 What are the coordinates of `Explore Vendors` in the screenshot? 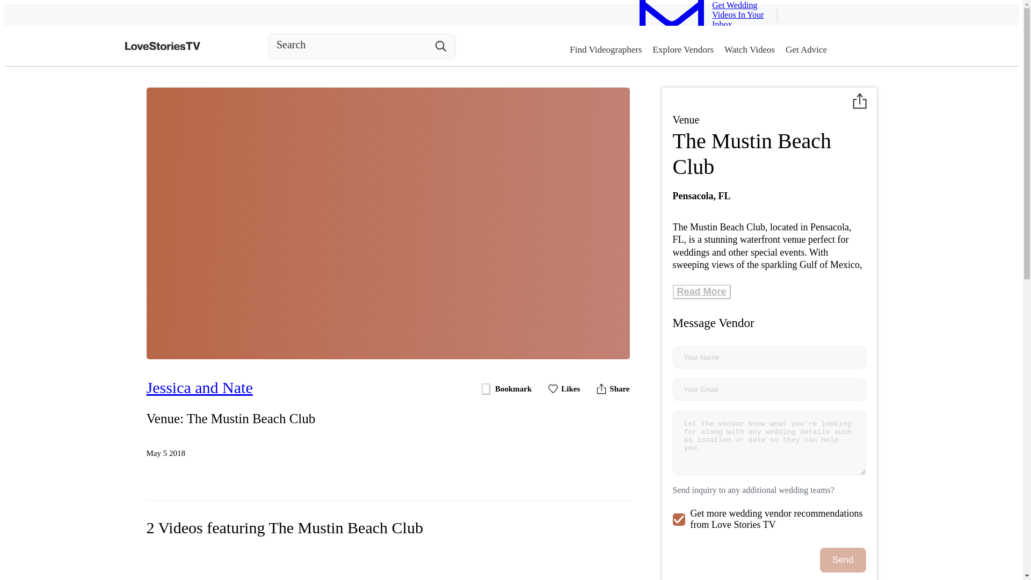 It's located at (683, 49).